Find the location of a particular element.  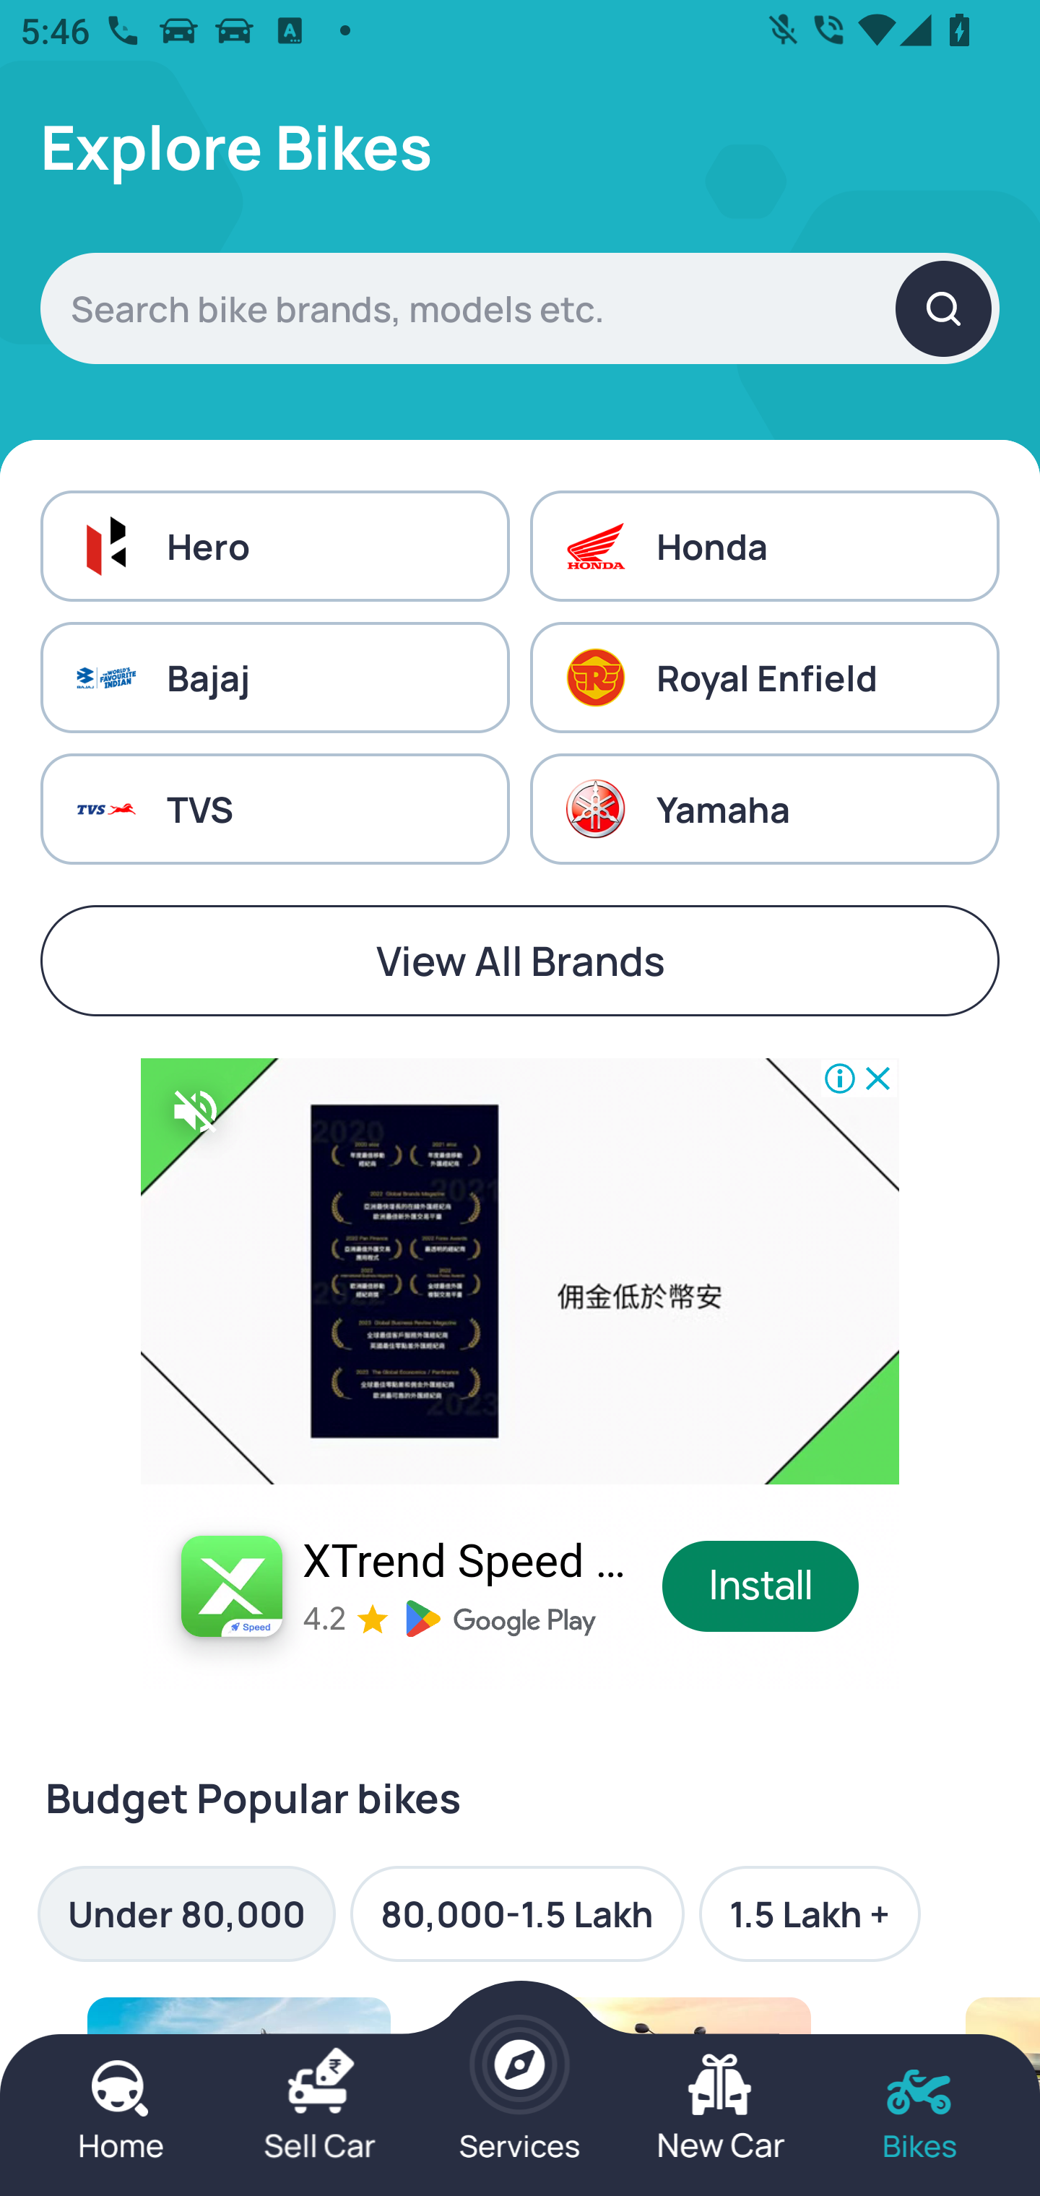

Install is located at coordinates (761, 1586).